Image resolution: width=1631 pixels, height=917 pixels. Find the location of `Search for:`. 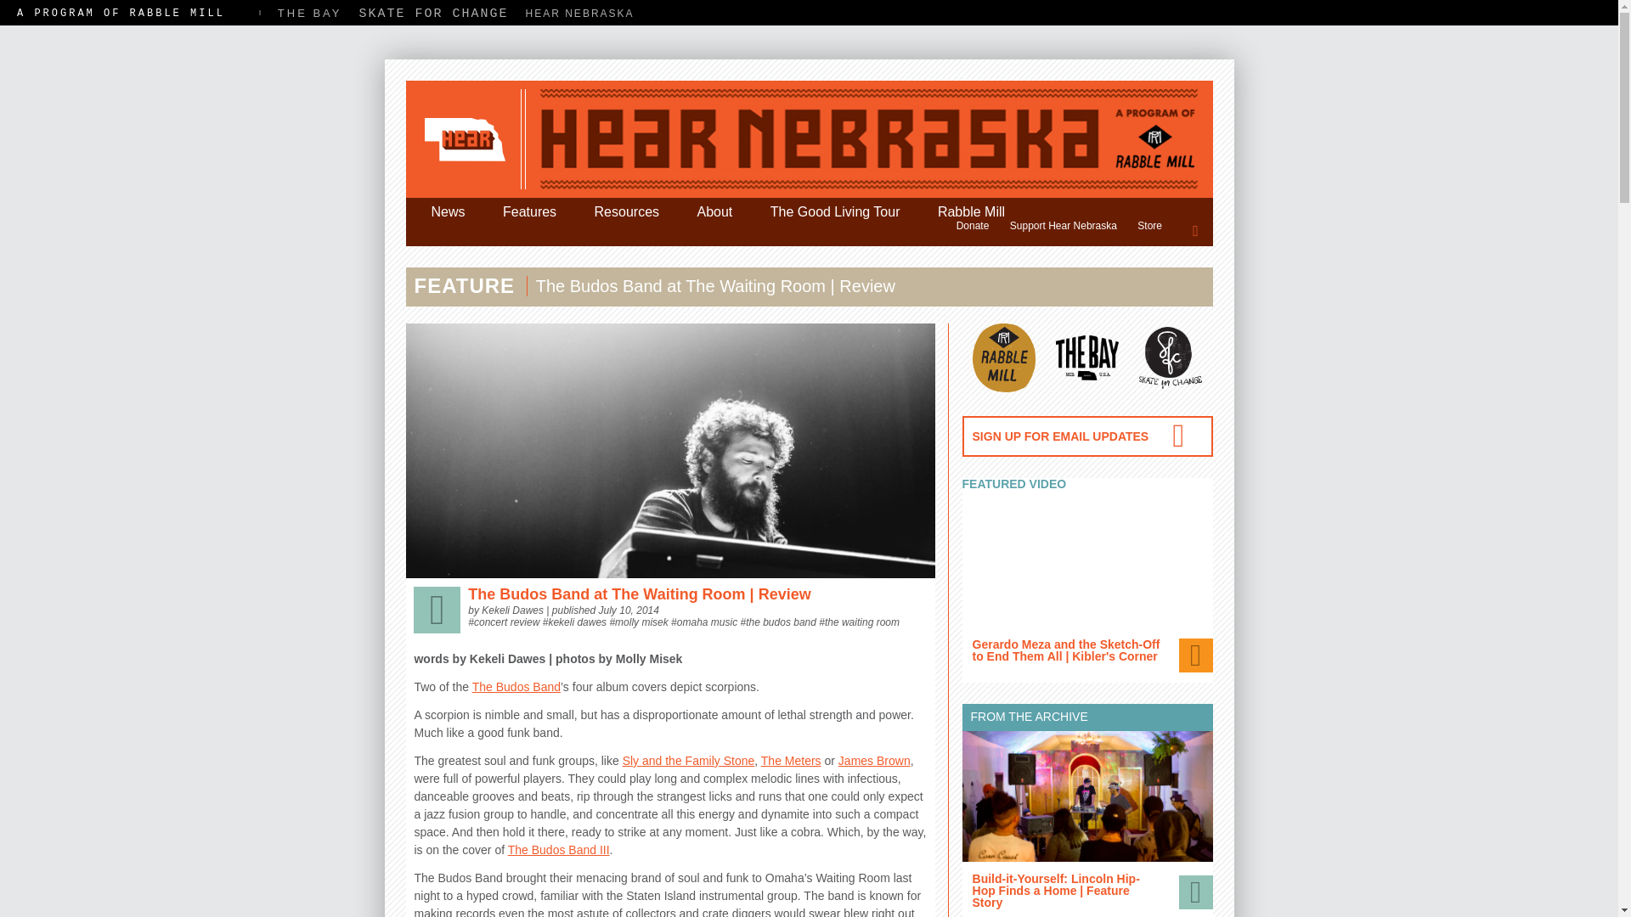

Search for: is located at coordinates (1196, 229).